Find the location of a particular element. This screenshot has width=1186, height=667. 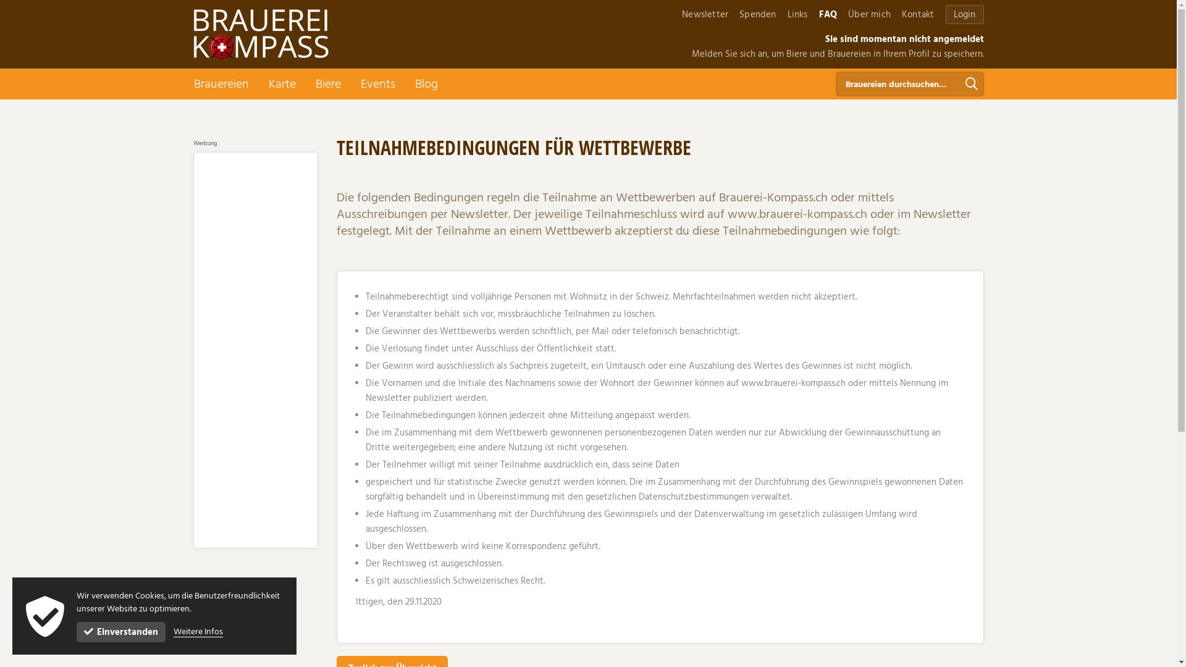

Links is located at coordinates (798, 15).